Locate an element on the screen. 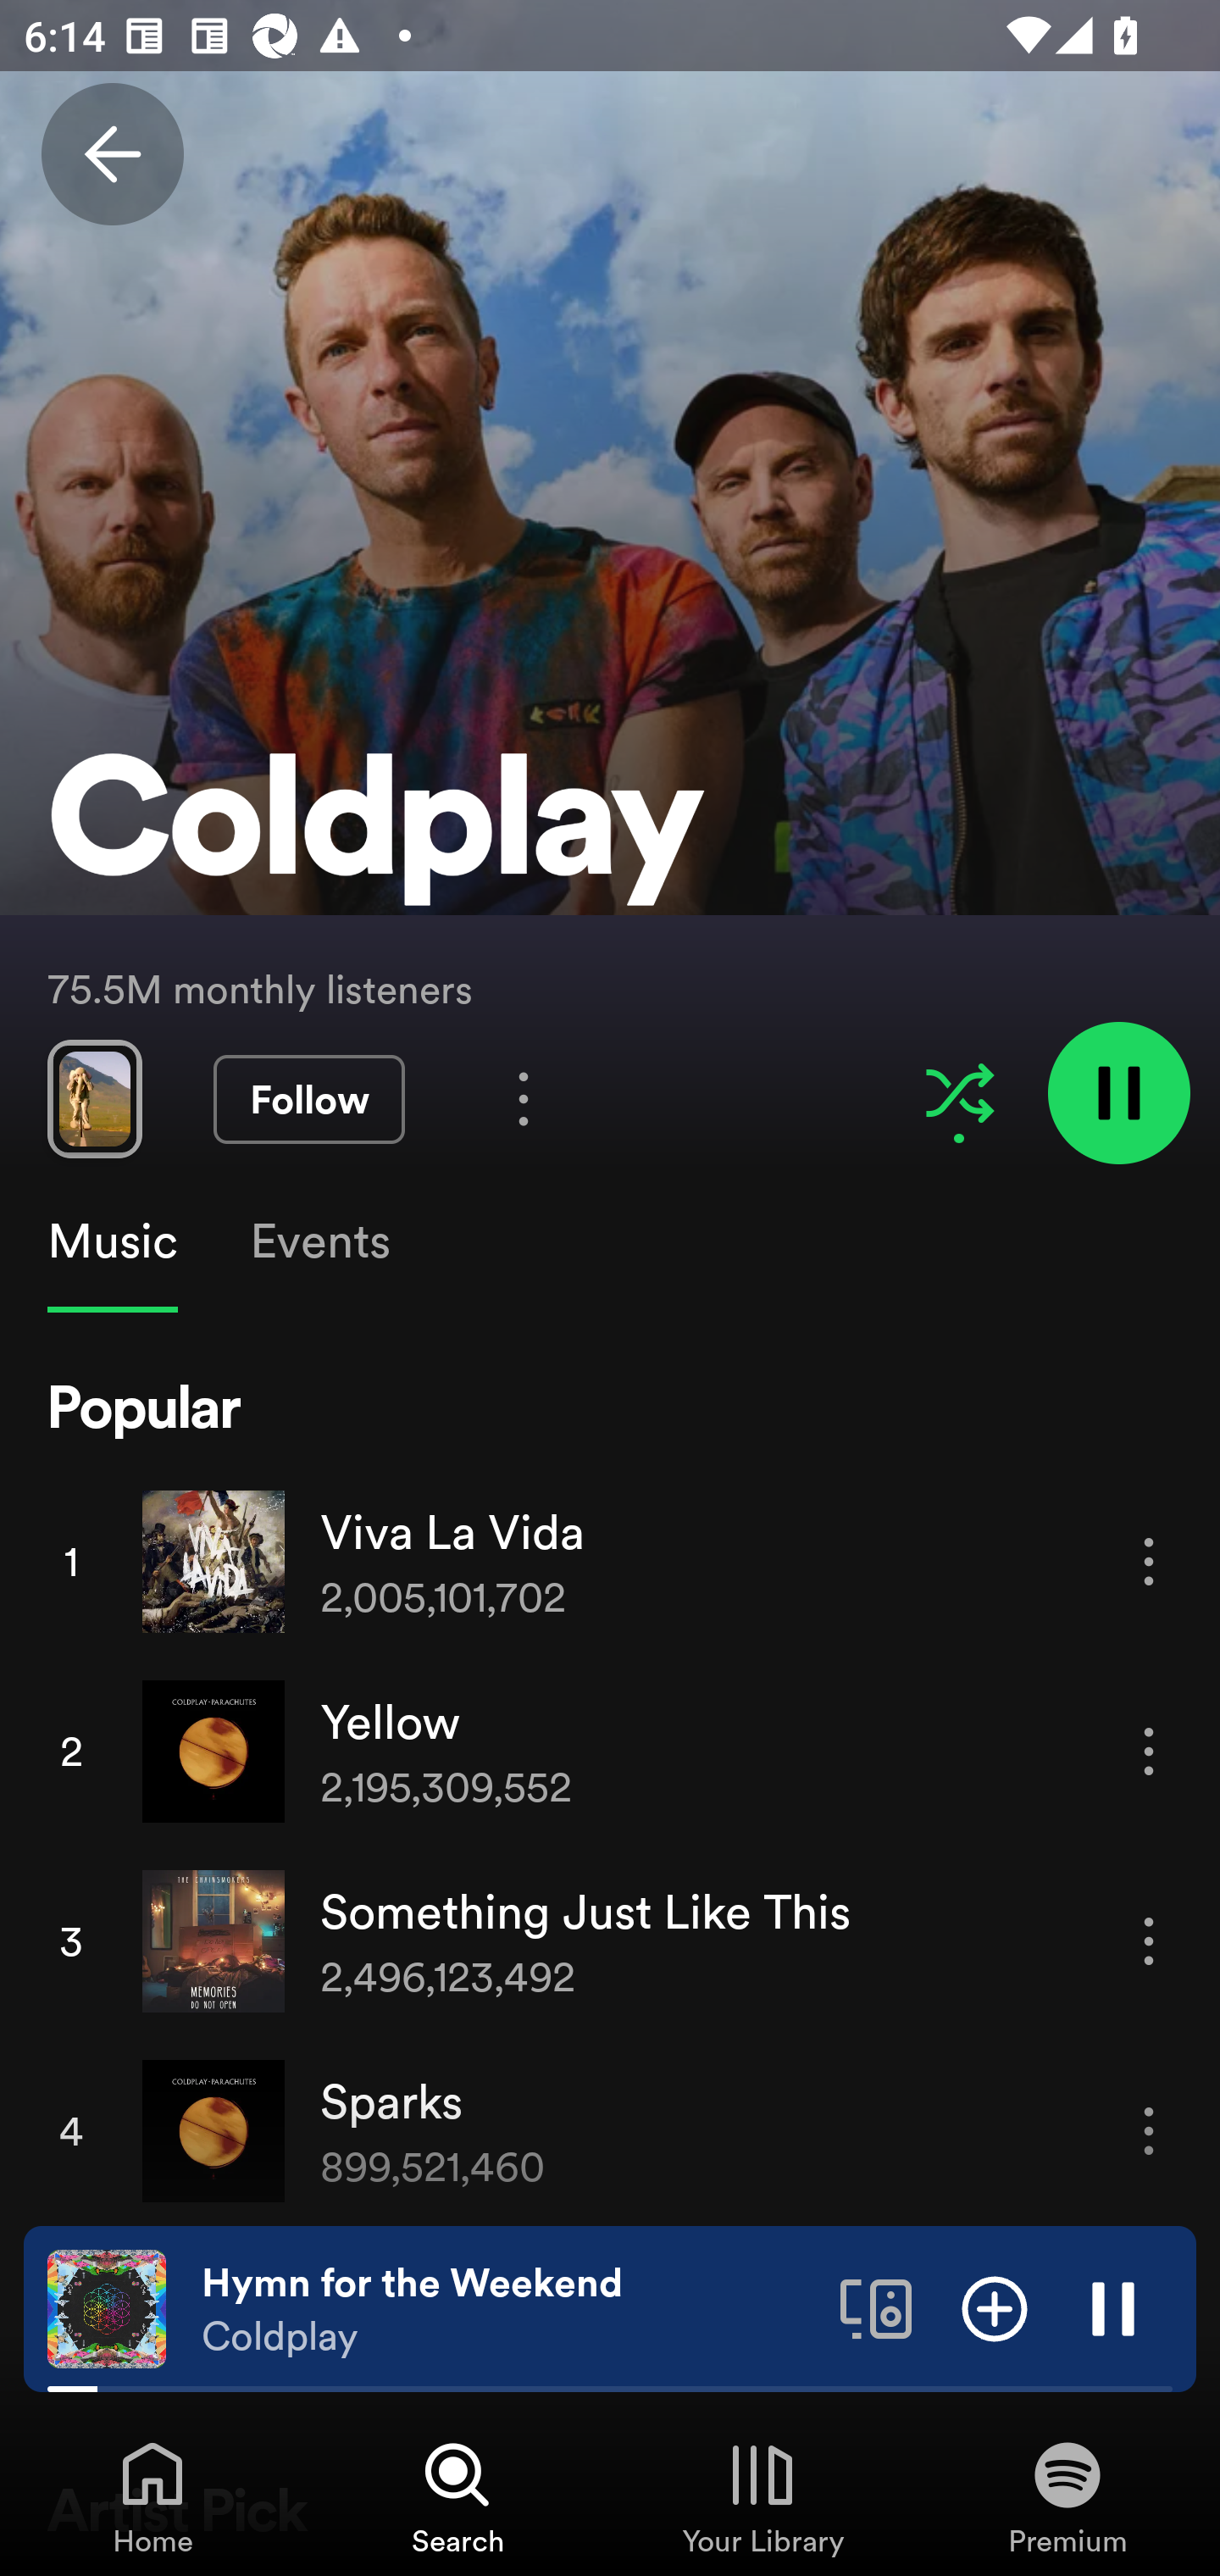 This screenshot has width=1220, height=2576. Pause artist is located at coordinates (1118, 1091).